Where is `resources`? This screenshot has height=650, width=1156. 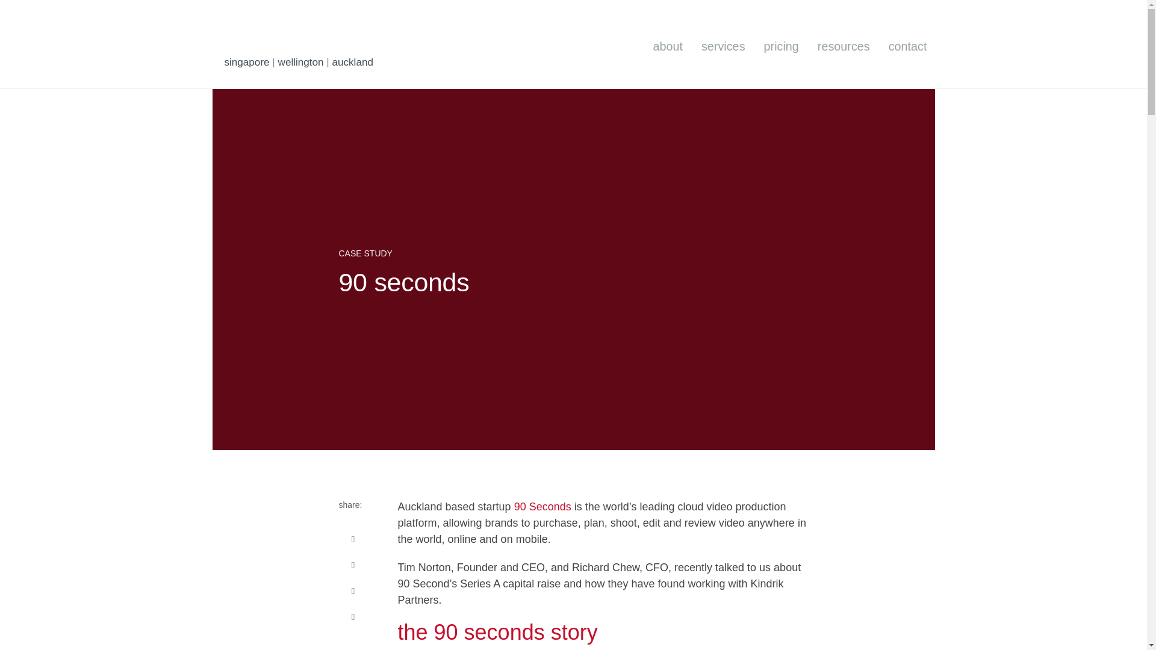 resources is located at coordinates (844, 47).